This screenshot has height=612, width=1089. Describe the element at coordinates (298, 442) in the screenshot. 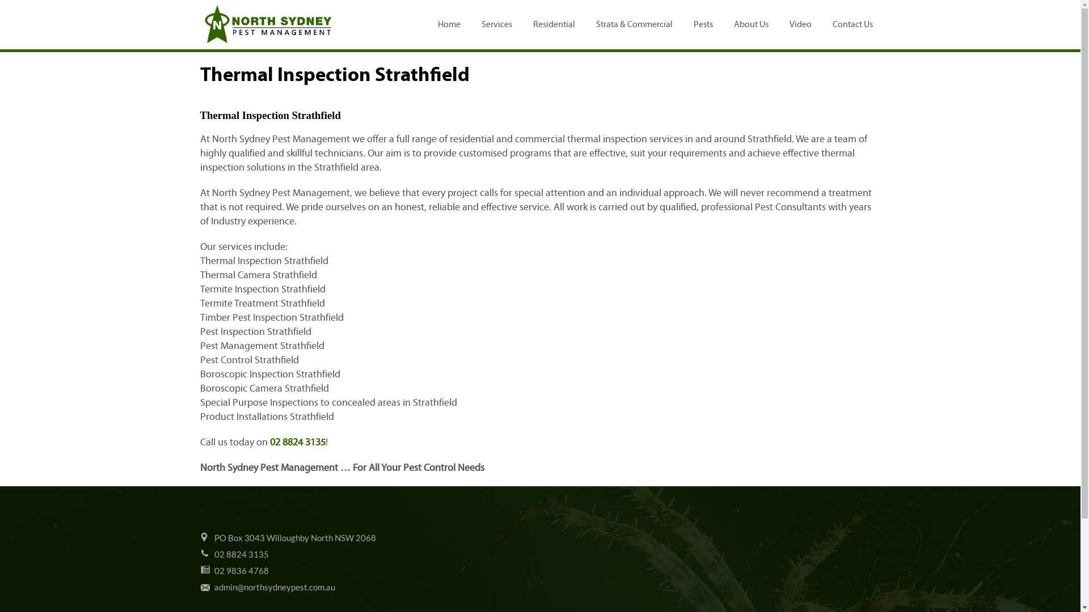

I see `02 8824 3135` at that location.